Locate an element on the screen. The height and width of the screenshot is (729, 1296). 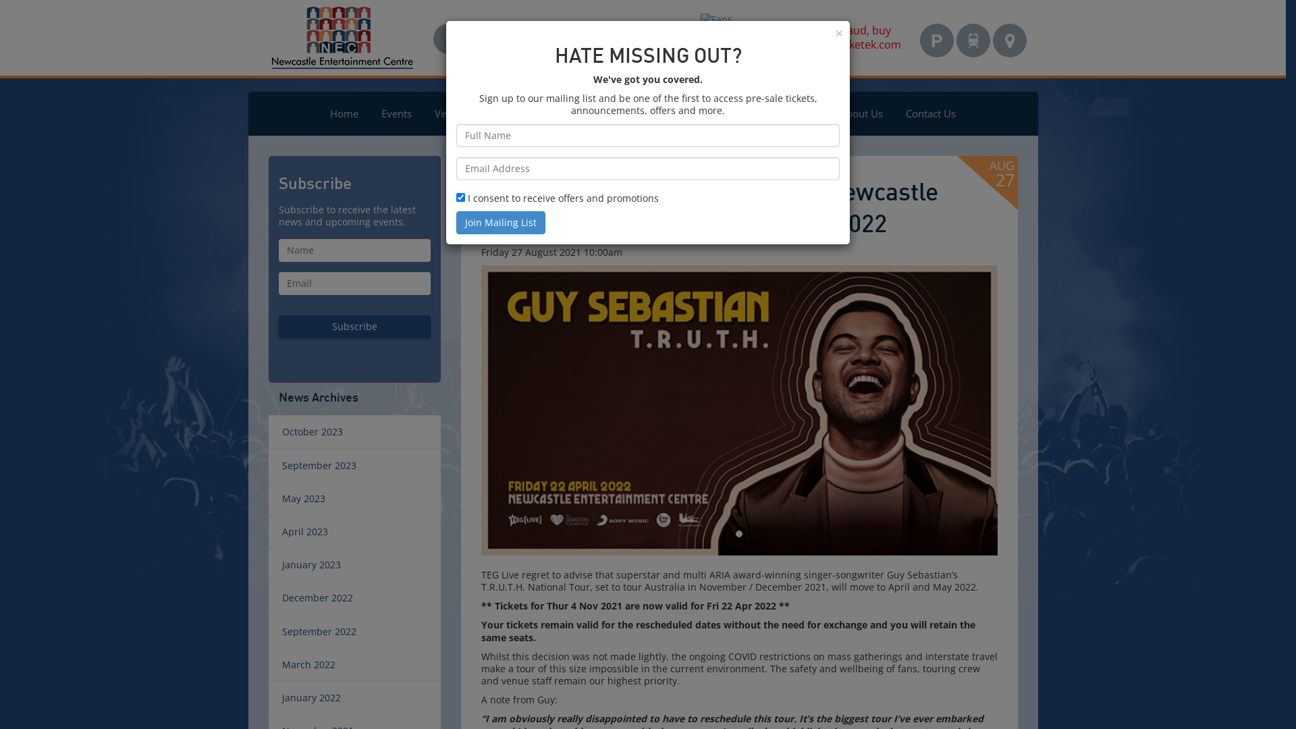
September 2023 is located at coordinates (355, 466).